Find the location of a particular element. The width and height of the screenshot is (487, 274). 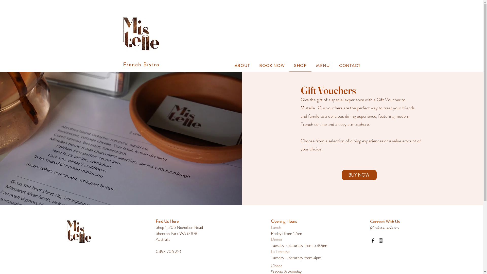

BUY NOW is located at coordinates (359, 175).